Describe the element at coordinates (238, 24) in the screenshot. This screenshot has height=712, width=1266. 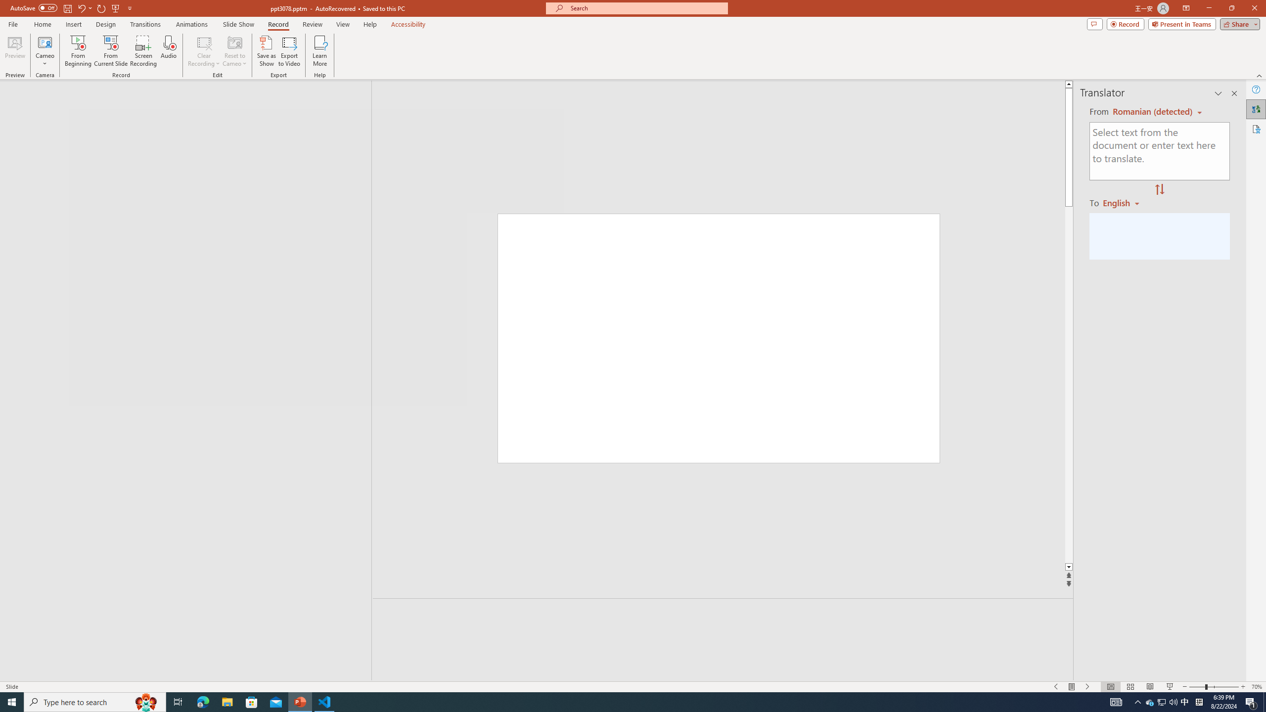
I see `Slide Show` at that location.